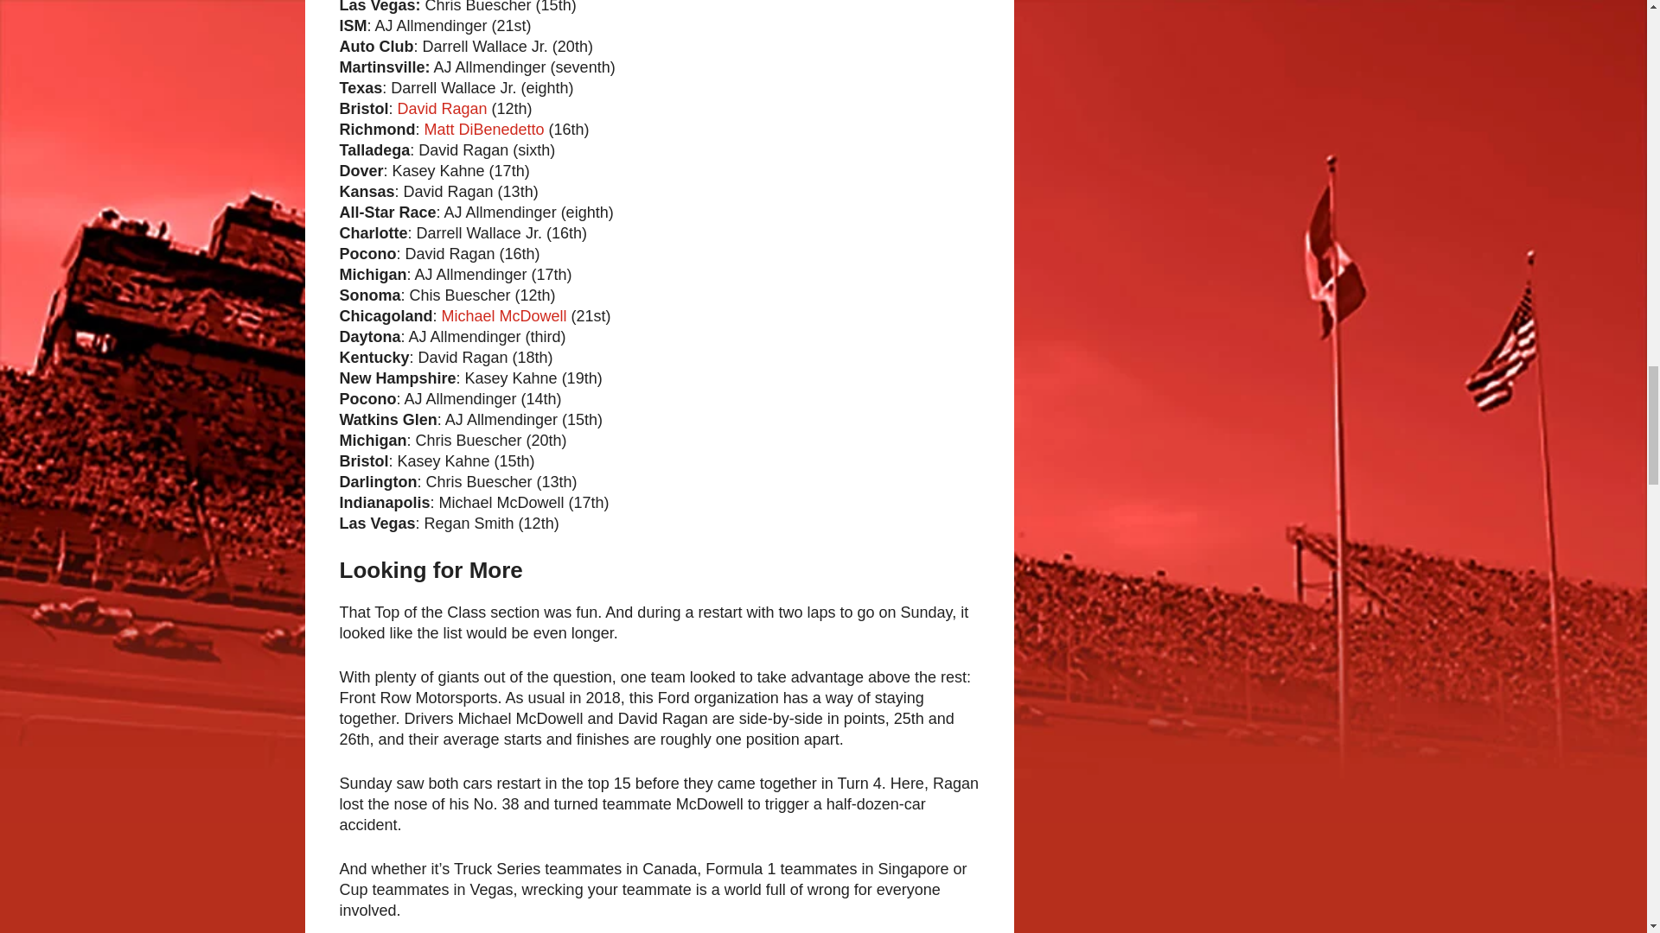 This screenshot has width=1660, height=933. I want to click on Matt DiBenedetto, so click(484, 130).